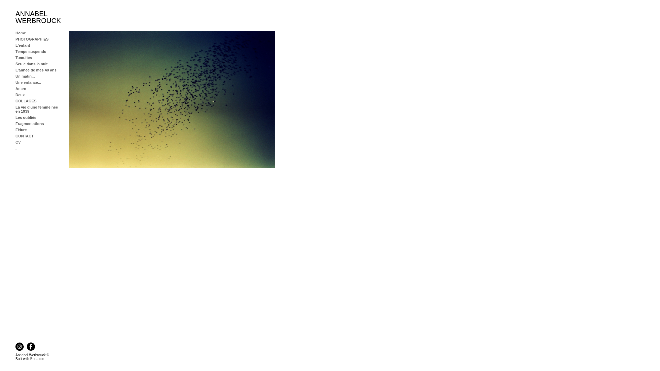 The width and height of the screenshot is (660, 371). I want to click on L'enfant, so click(23, 45).